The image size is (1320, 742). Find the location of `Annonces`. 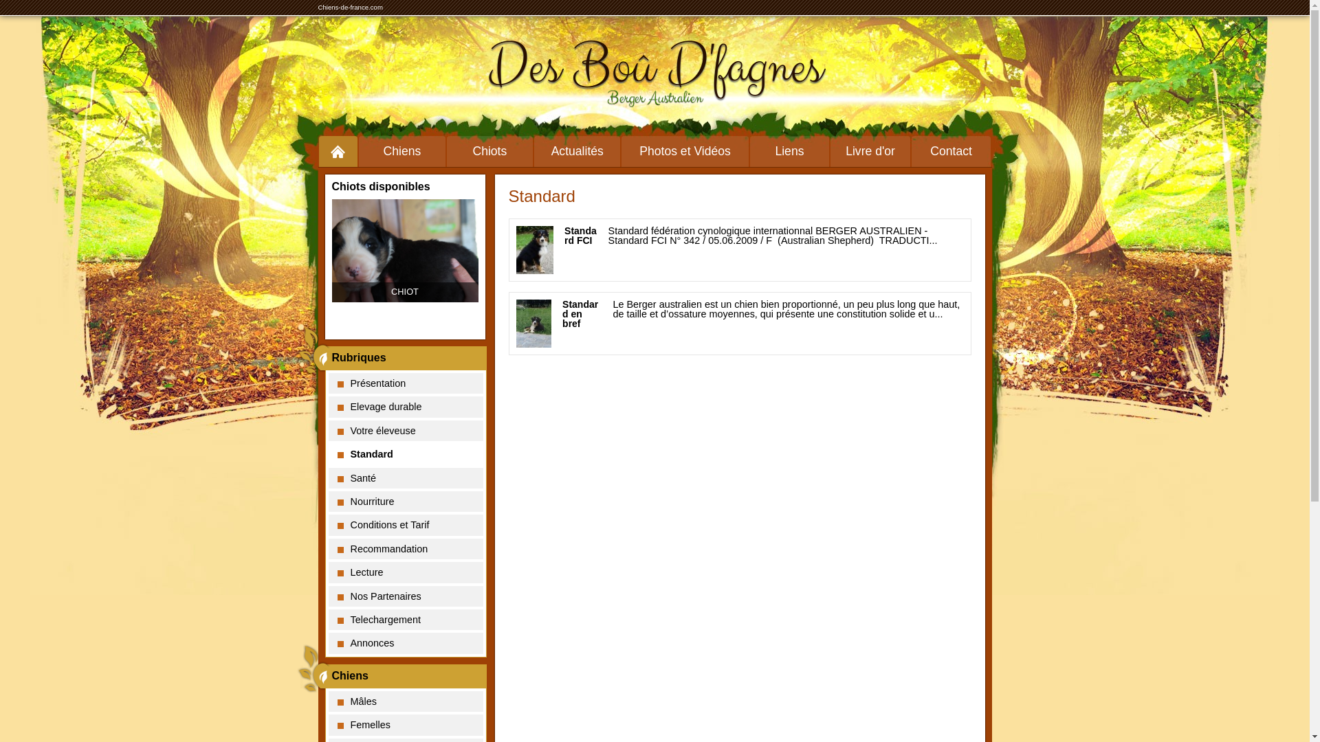

Annonces is located at coordinates (406, 643).